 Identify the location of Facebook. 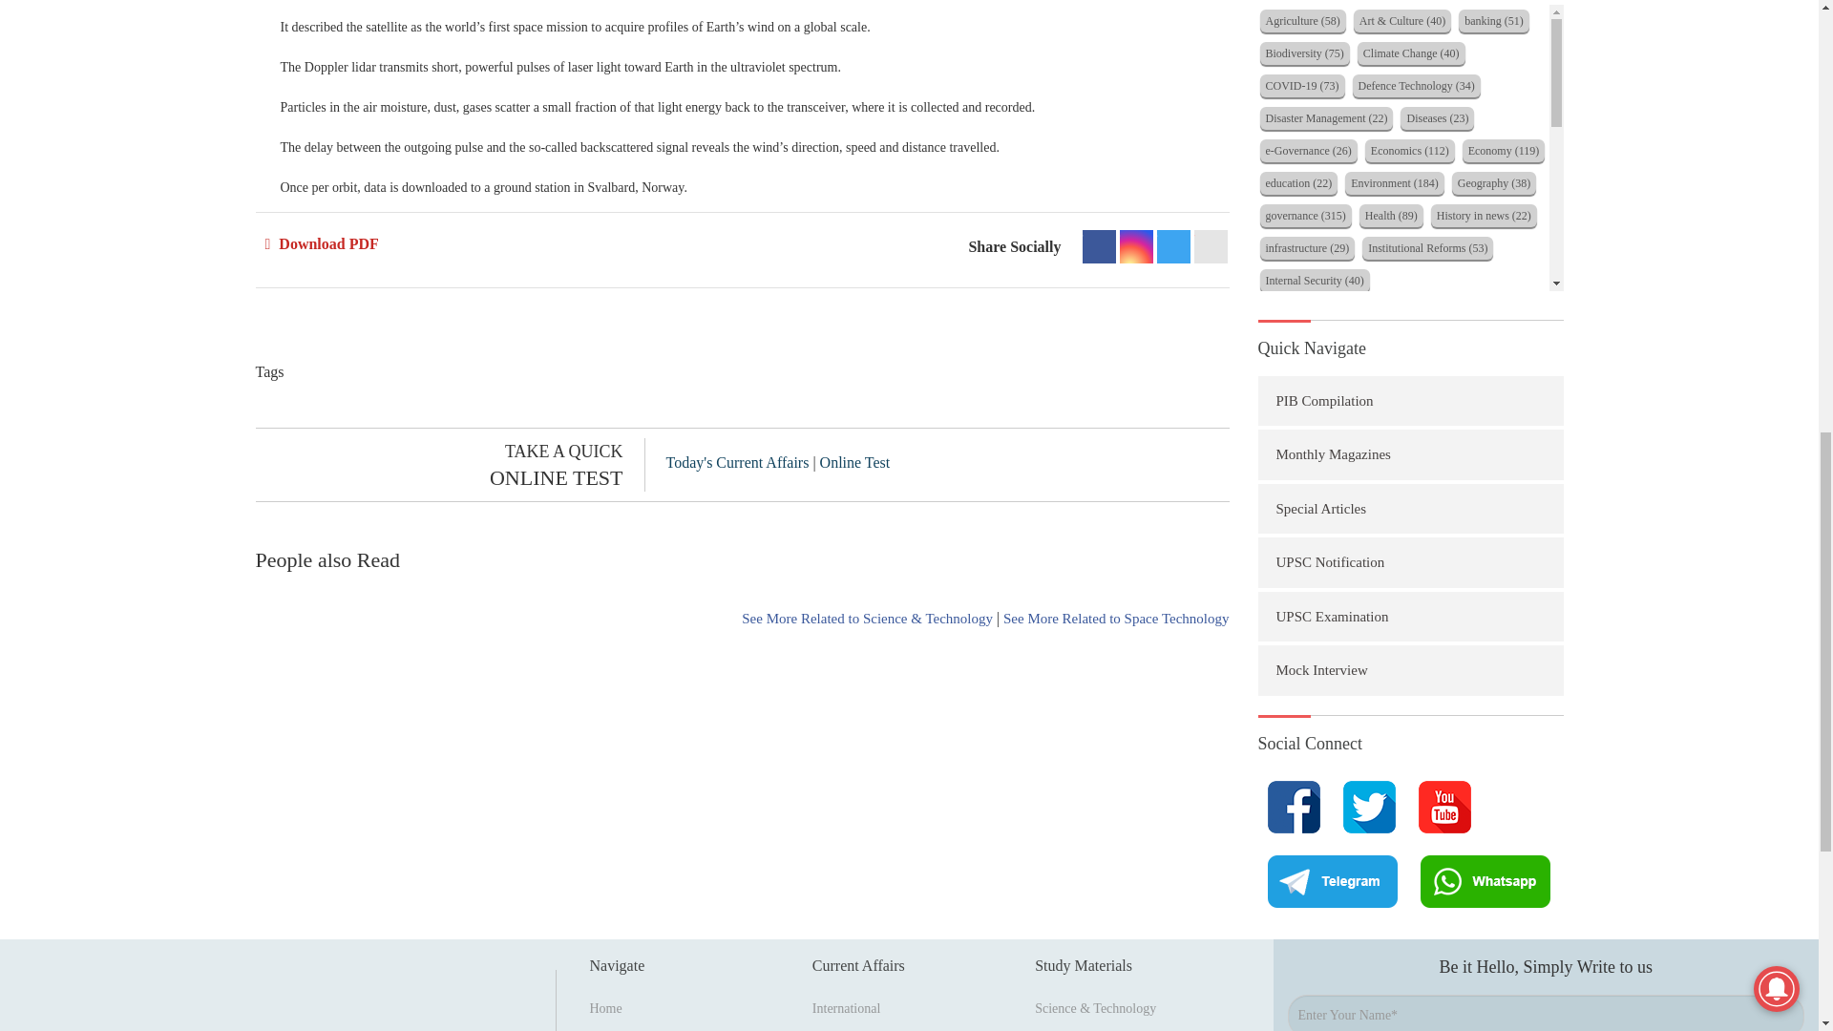
(1100, 246).